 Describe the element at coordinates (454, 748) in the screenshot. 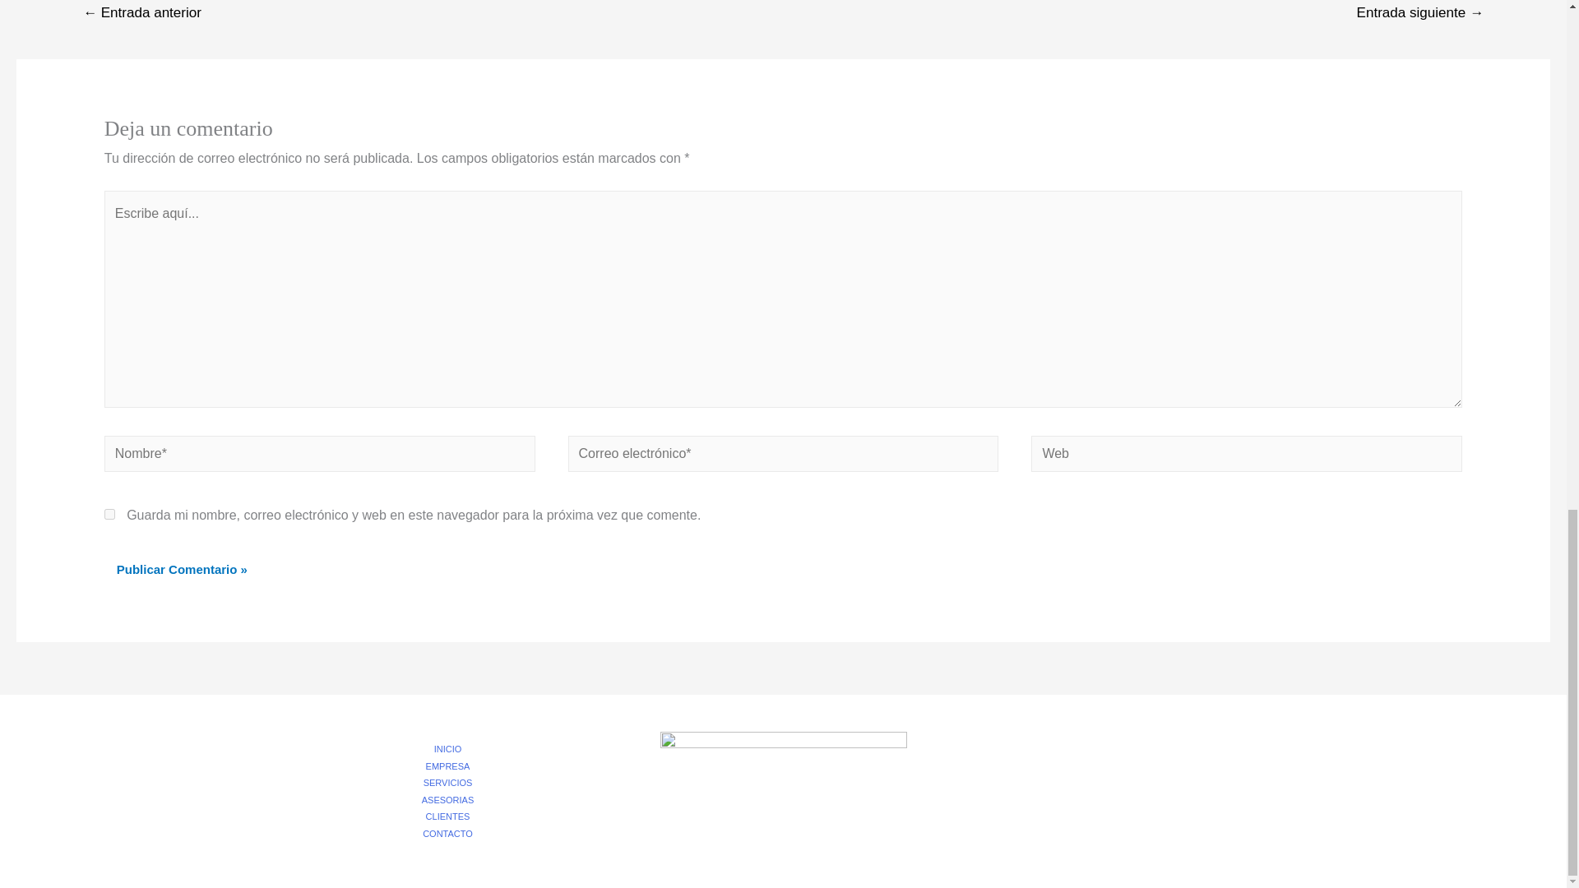

I see `INICIO` at that location.